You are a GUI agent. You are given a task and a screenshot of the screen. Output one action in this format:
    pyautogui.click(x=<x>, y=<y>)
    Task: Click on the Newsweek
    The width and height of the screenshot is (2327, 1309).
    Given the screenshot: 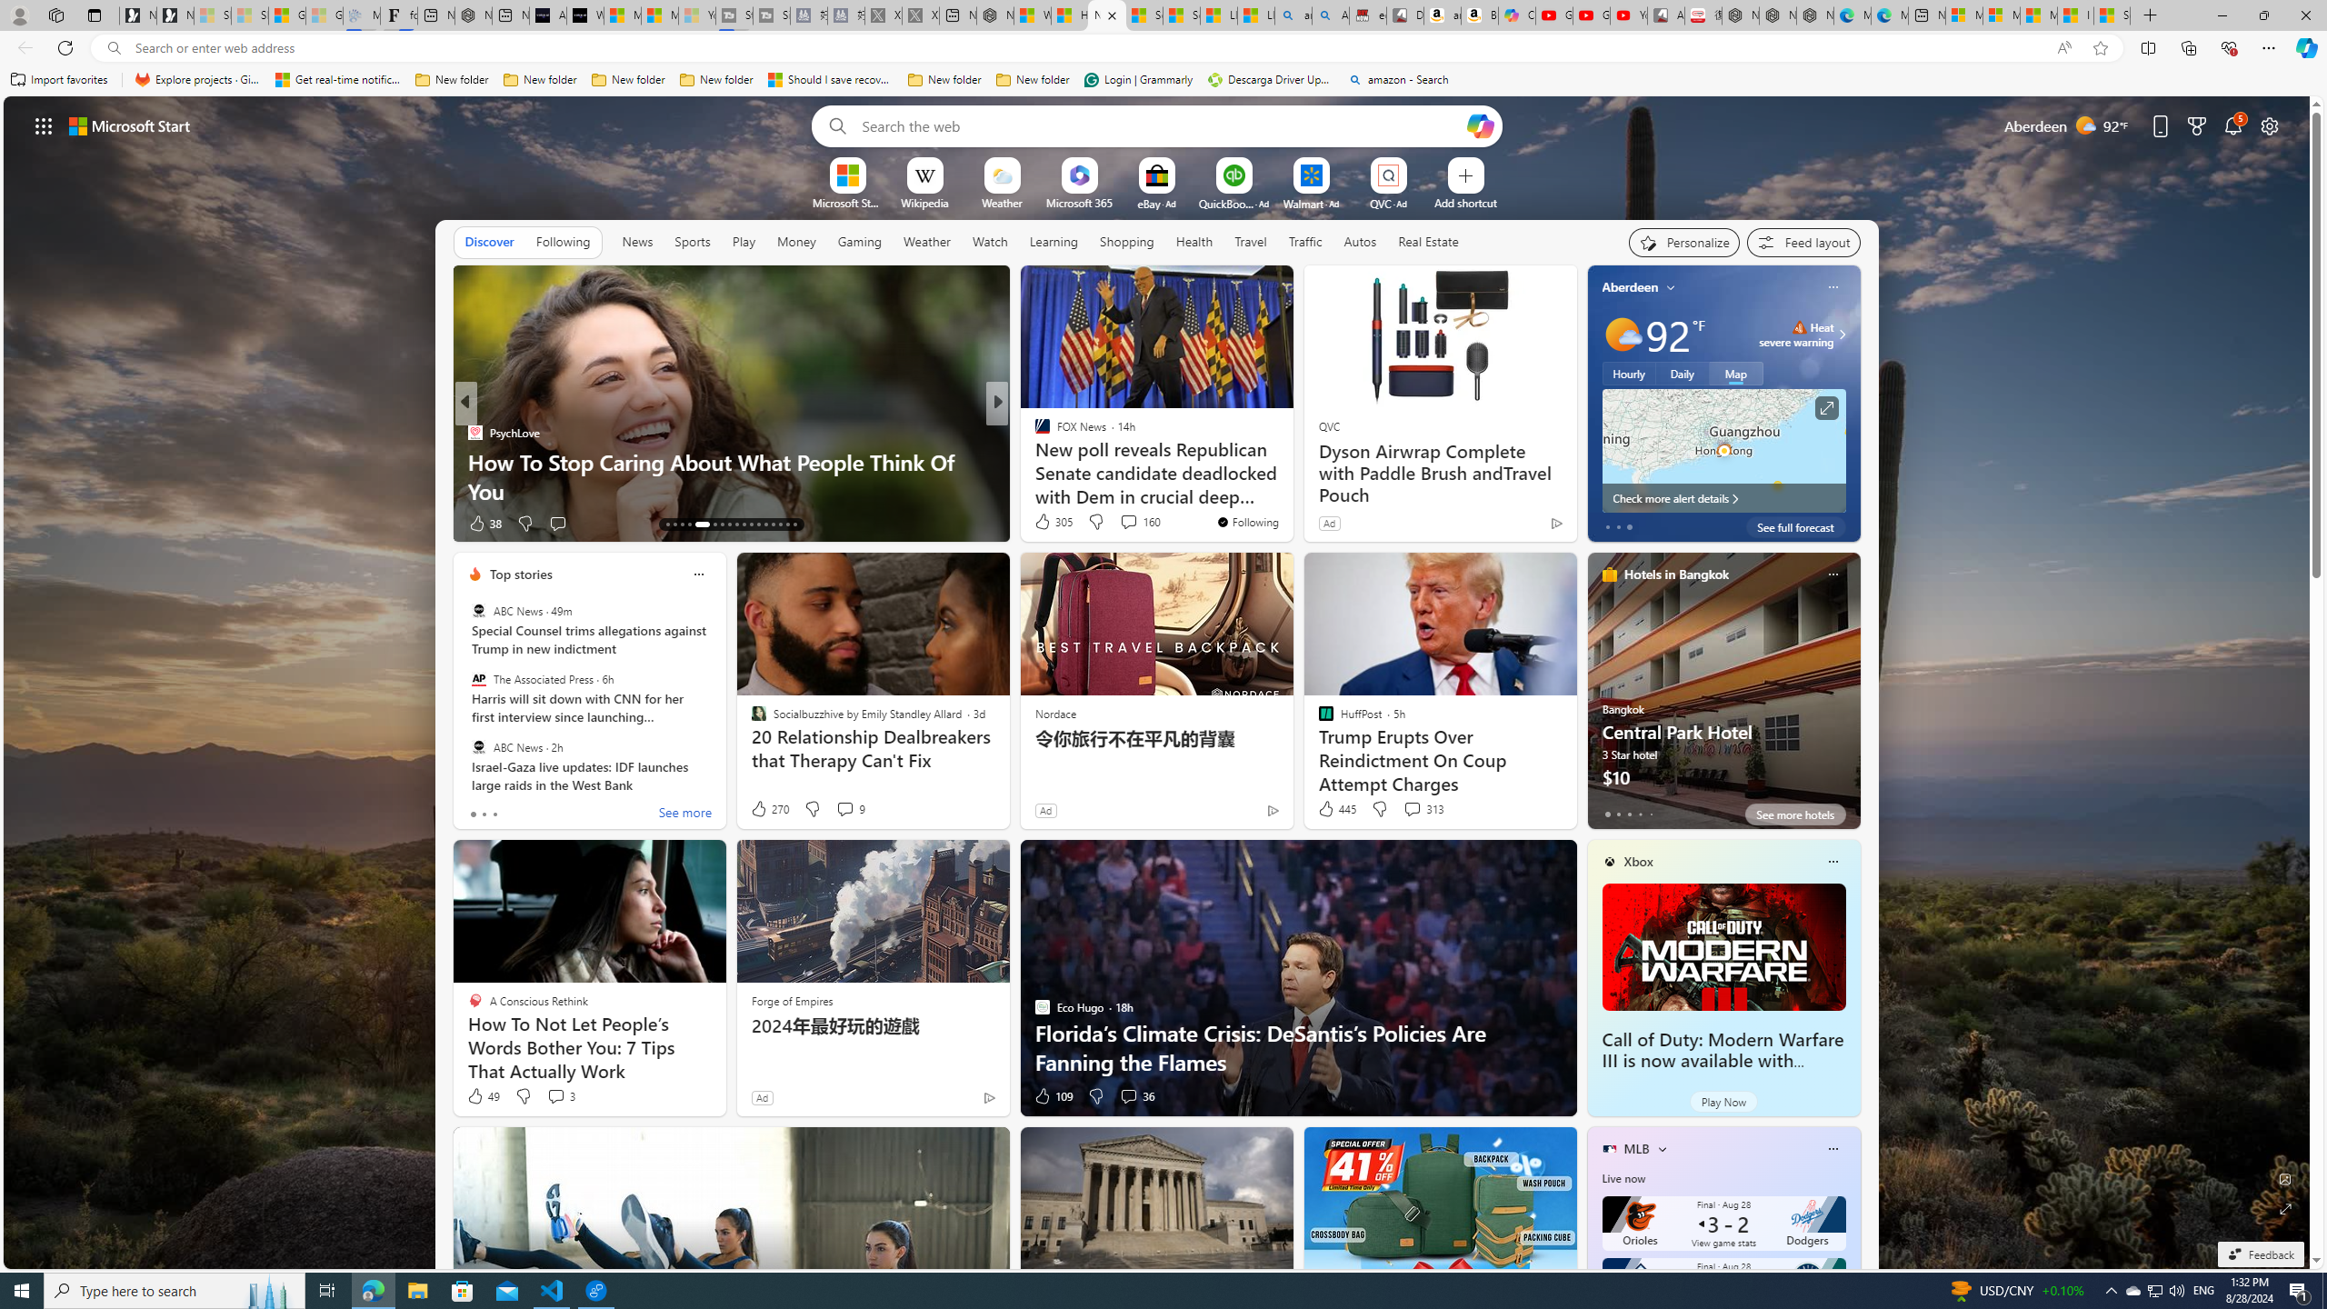 What is the action you would take?
    pyautogui.click(x=1034, y=433)
    